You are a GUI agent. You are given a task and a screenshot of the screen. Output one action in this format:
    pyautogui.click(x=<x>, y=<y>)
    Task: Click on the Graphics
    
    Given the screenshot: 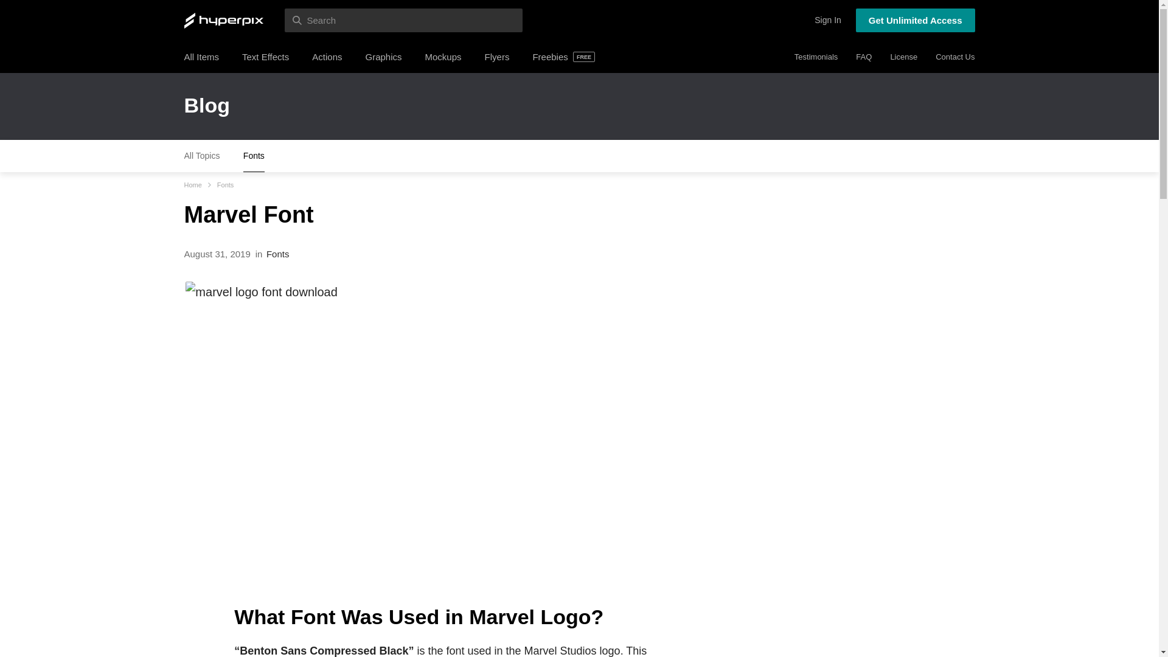 What is the action you would take?
    pyautogui.click(x=383, y=57)
    